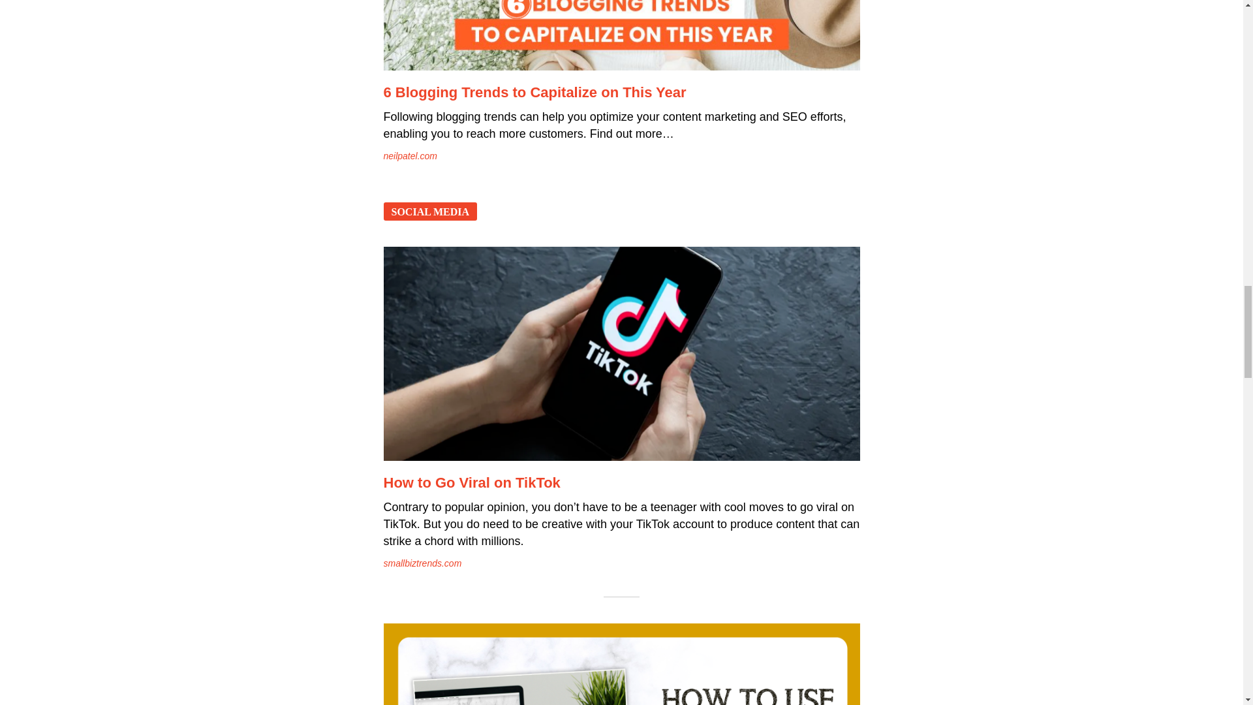 Image resolution: width=1253 pixels, height=705 pixels. I want to click on 6 Blogging Trends to Capitalize on This Year, so click(621, 35).